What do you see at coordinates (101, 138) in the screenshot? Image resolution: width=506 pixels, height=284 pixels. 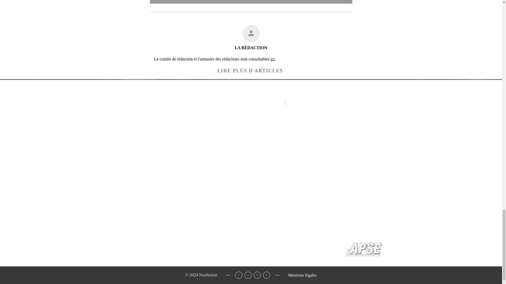 I see `Sciences` at bounding box center [101, 138].